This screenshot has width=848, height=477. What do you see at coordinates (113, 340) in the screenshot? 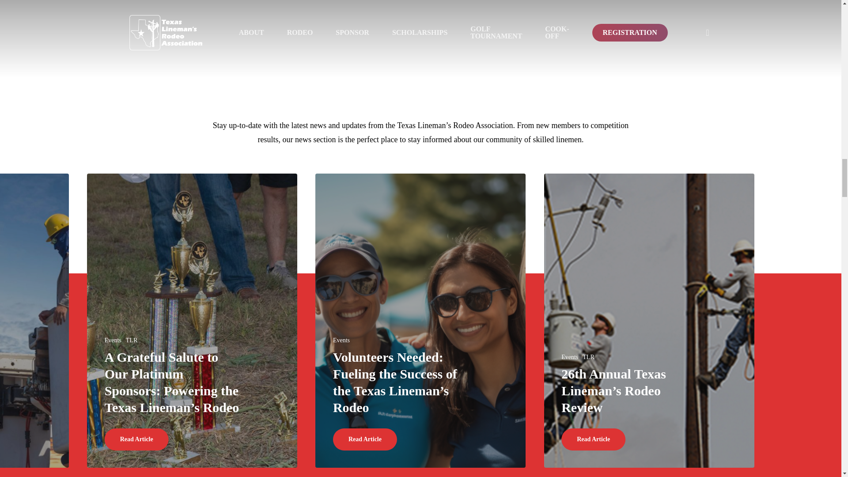
I see `Events` at bounding box center [113, 340].